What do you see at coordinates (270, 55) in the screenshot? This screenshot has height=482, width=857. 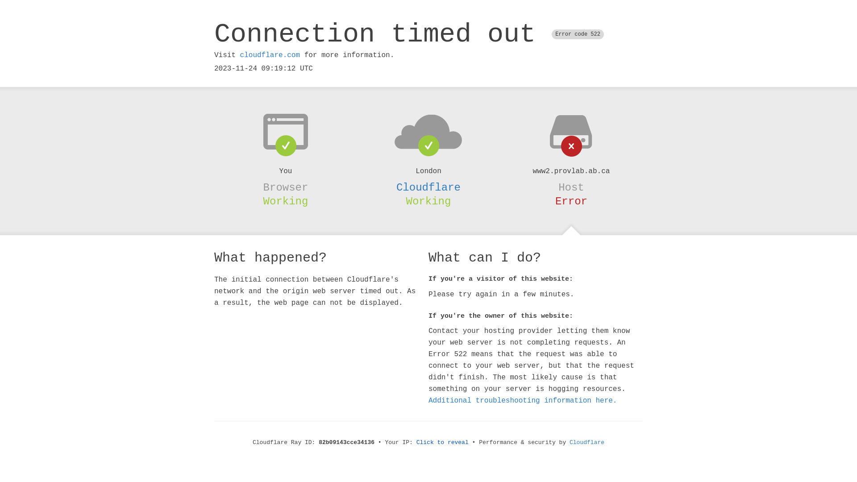 I see `cloudflare.com` at bounding box center [270, 55].